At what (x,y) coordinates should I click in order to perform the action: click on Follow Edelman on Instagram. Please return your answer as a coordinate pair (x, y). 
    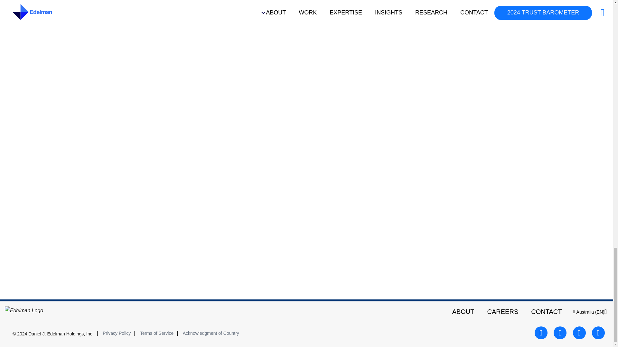
    Looking at the image, I should click on (598, 333).